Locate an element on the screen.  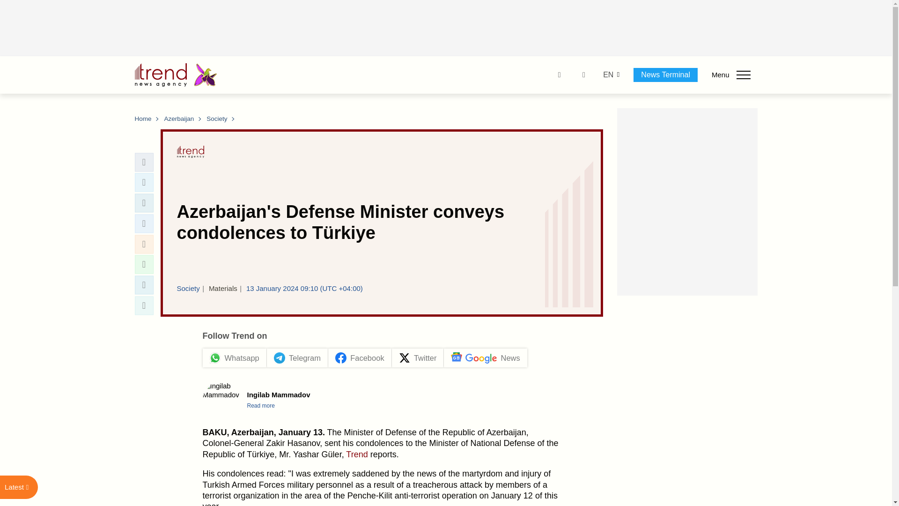
News Terminal is located at coordinates (665, 74).